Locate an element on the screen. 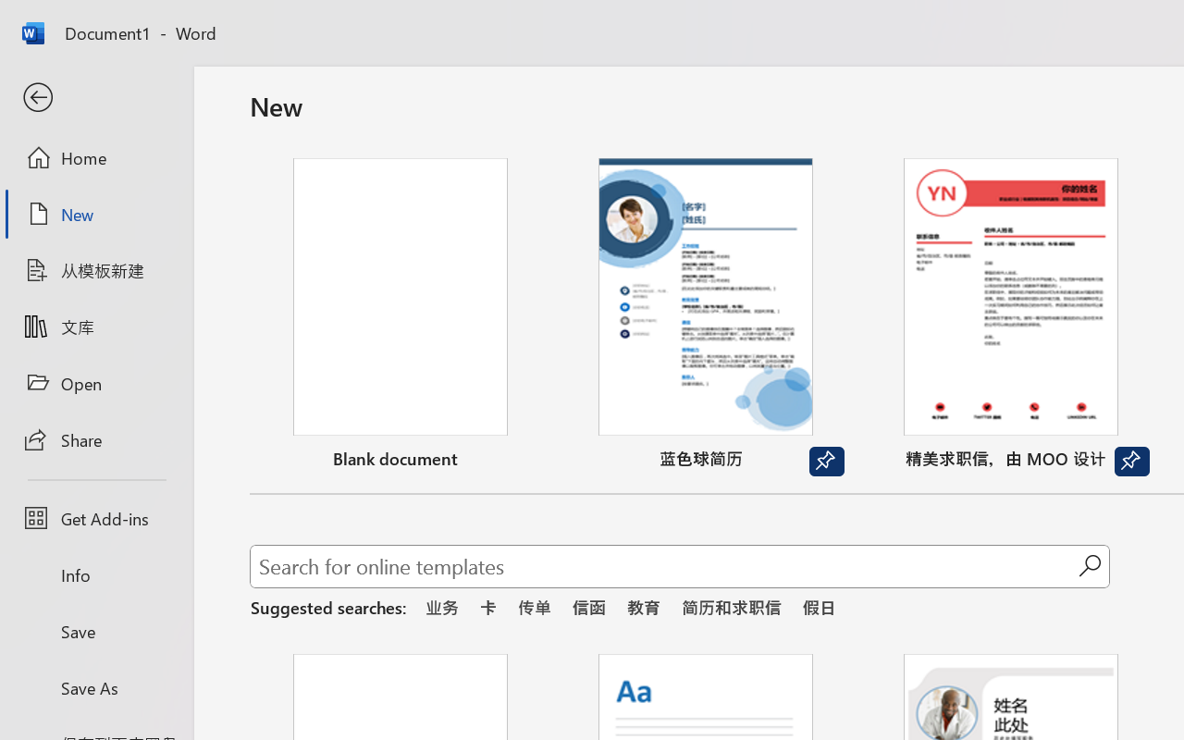 The height and width of the screenshot is (740, 1184). Info is located at coordinates (96, 575).